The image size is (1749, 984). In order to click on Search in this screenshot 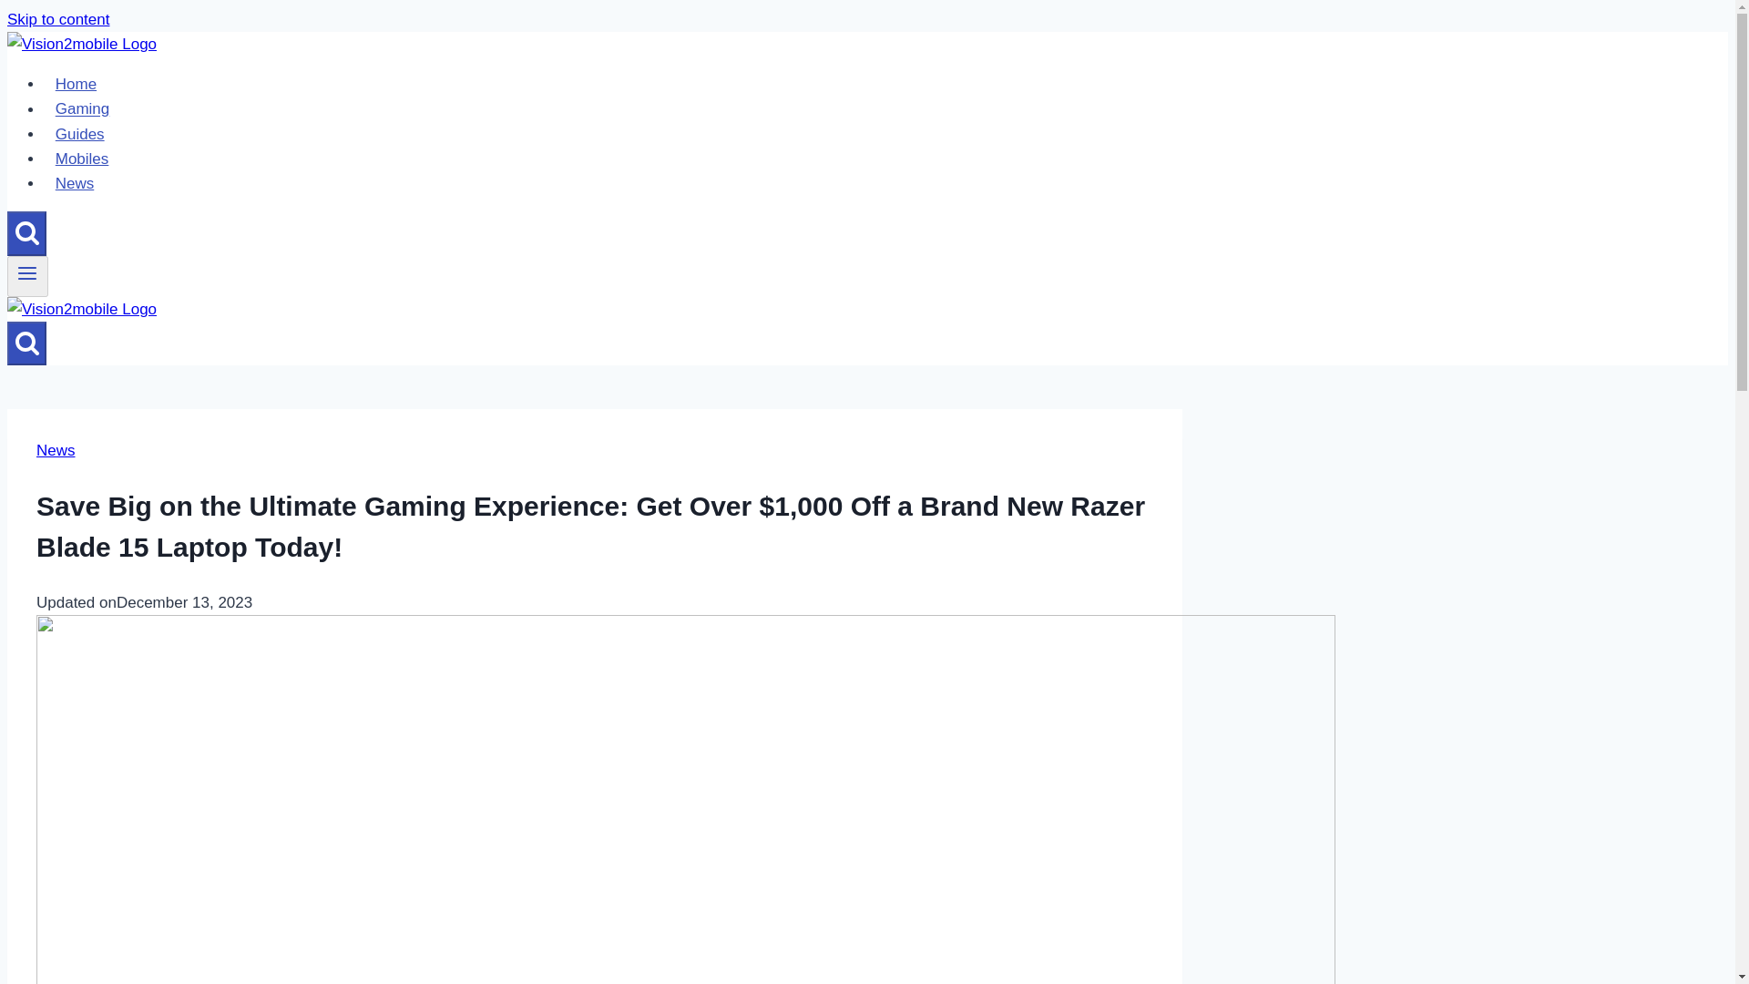, I will do `click(27, 231)`.